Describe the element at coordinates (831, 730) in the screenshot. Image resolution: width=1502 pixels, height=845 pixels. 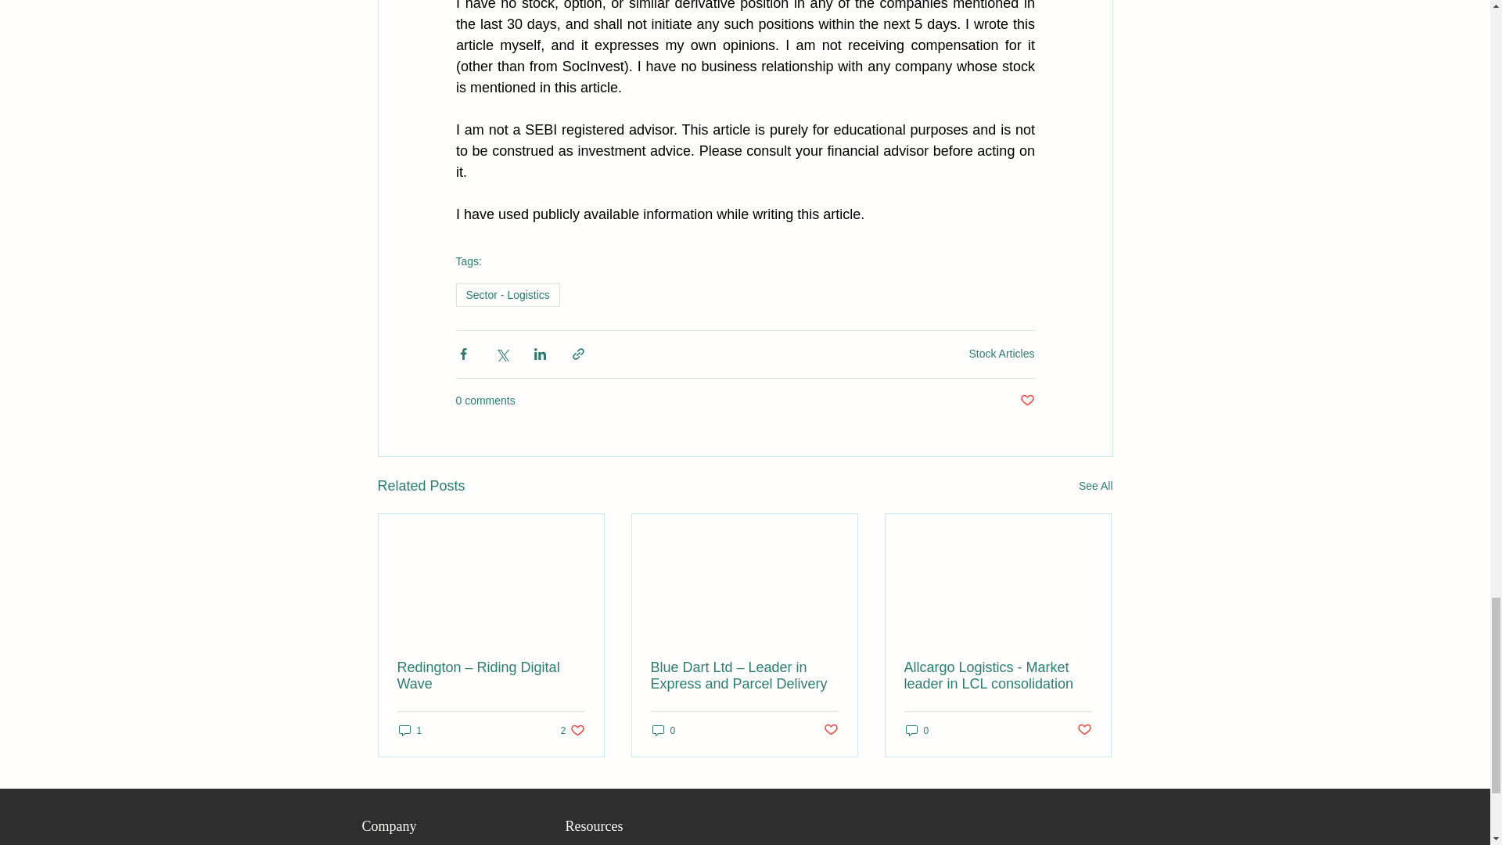
I see `Post not marked as liked` at that location.